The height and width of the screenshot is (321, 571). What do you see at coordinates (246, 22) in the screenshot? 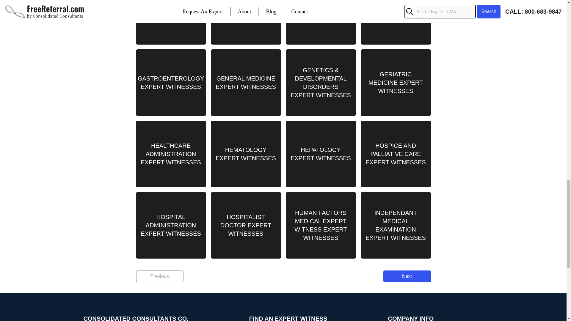
I see `FAMILY MEDICINE EXPERT WITNESSES` at bounding box center [246, 22].